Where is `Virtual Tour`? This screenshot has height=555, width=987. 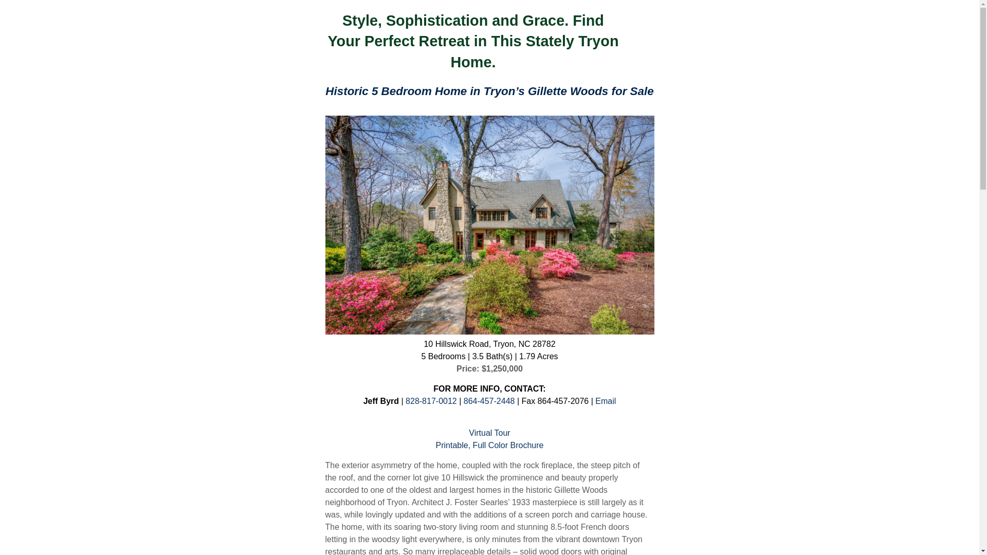
Virtual Tour is located at coordinates (489, 433).